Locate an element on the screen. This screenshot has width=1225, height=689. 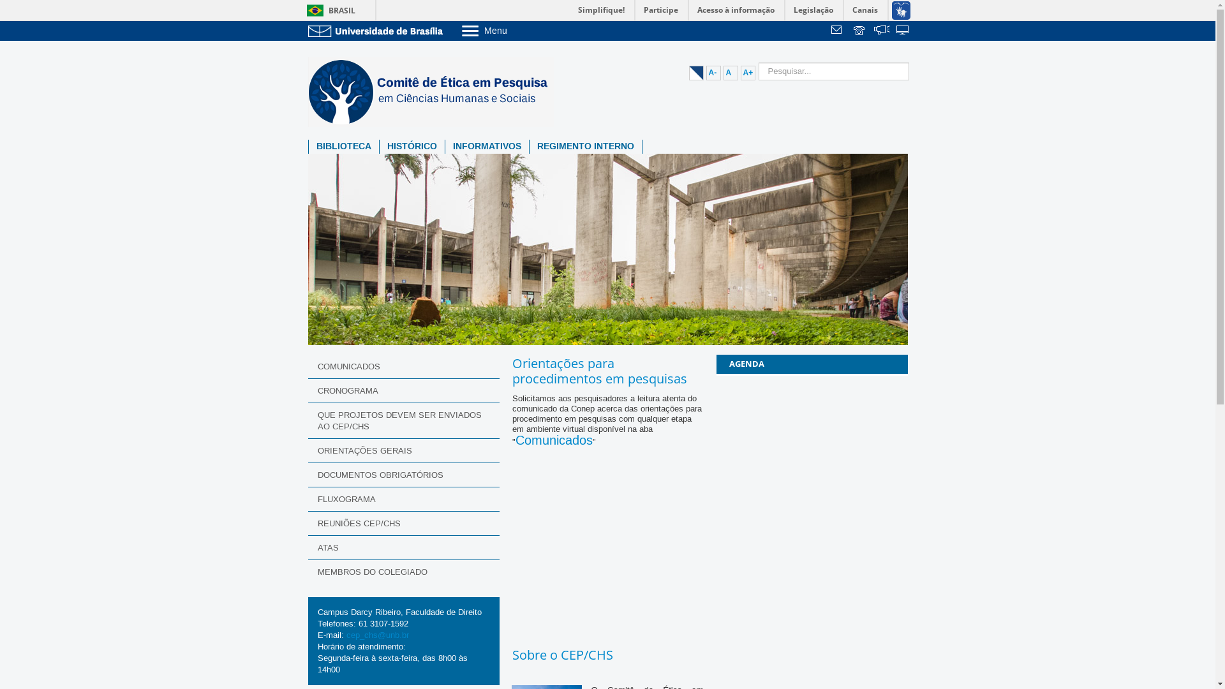
A- is located at coordinates (713, 73).